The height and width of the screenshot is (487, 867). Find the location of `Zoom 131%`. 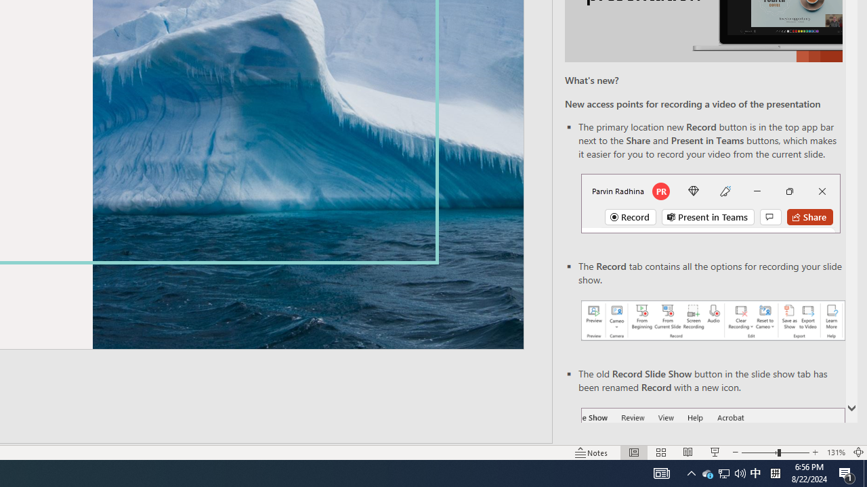

Zoom 131% is located at coordinates (836, 452).